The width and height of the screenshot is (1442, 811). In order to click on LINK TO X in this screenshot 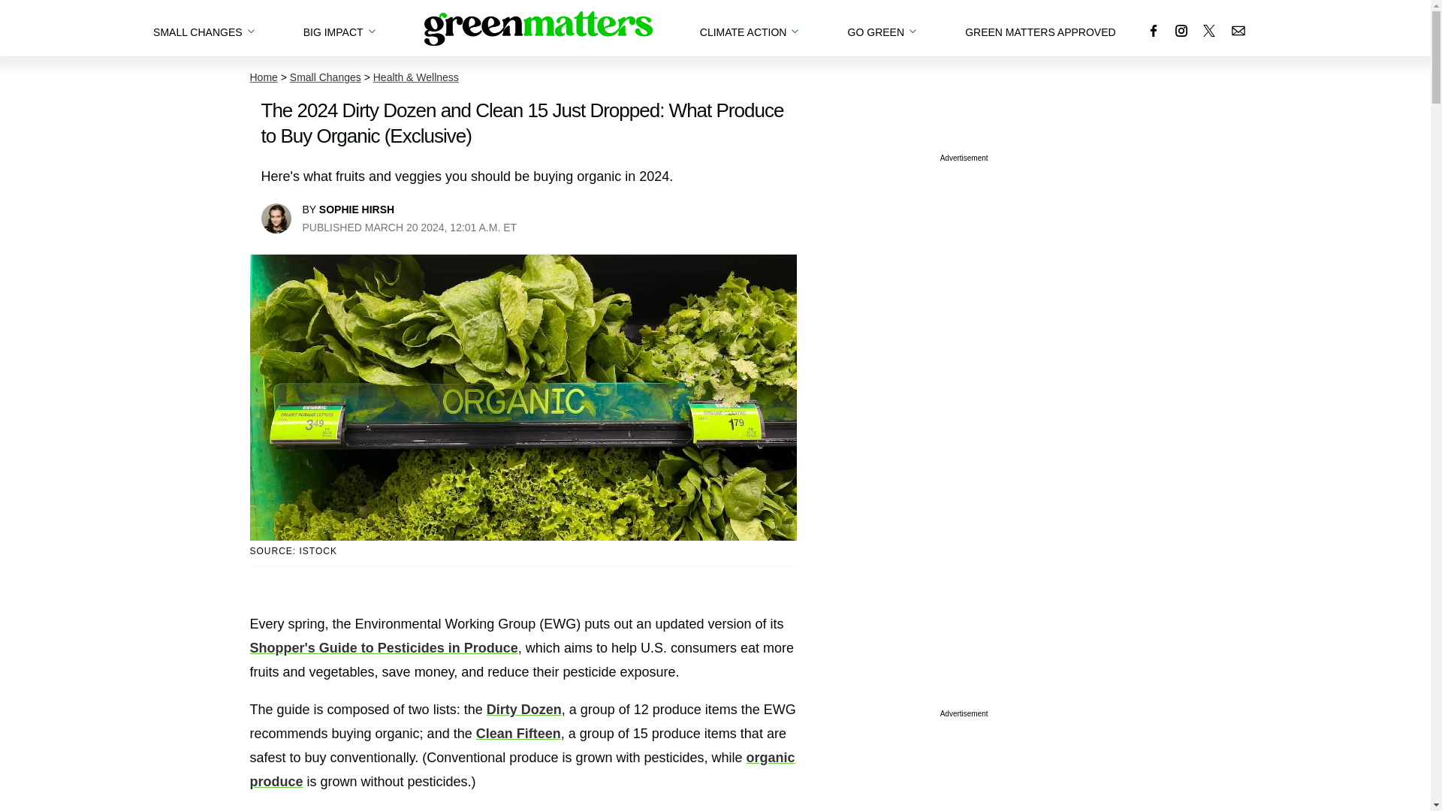, I will do `click(1209, 30)`.